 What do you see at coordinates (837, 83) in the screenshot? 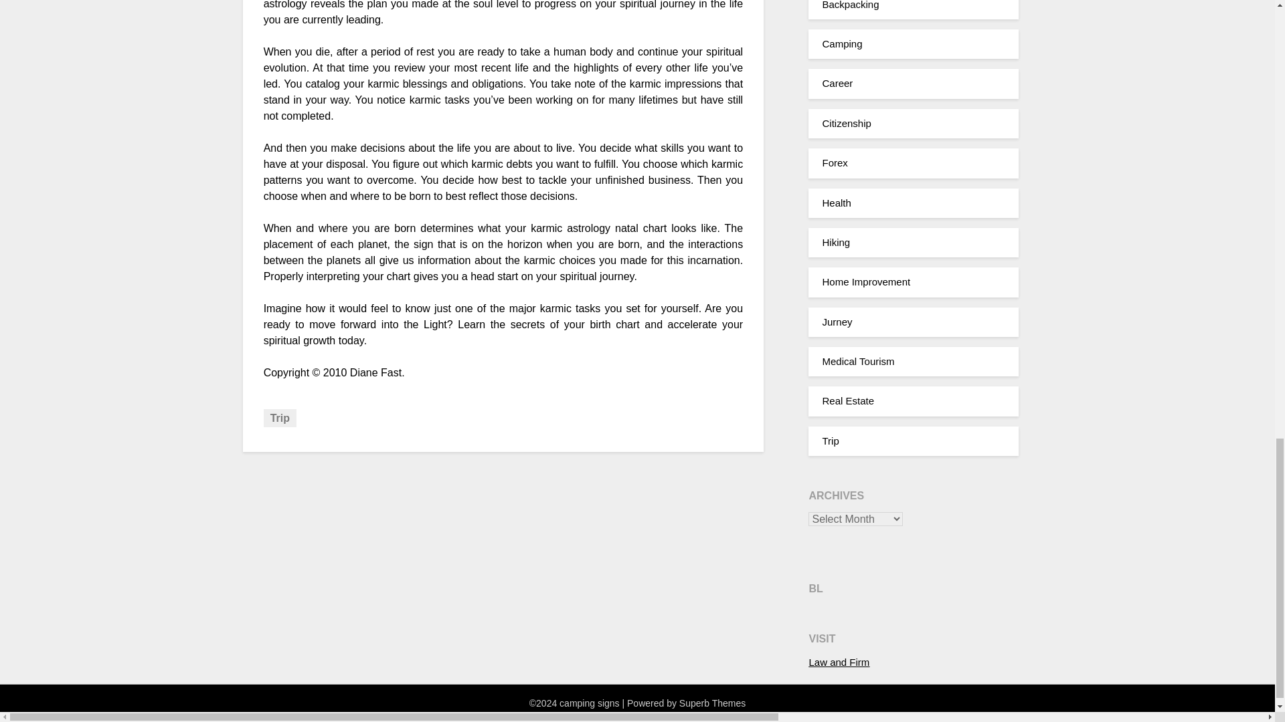
I see `Career` at bounding box center [837, 83].